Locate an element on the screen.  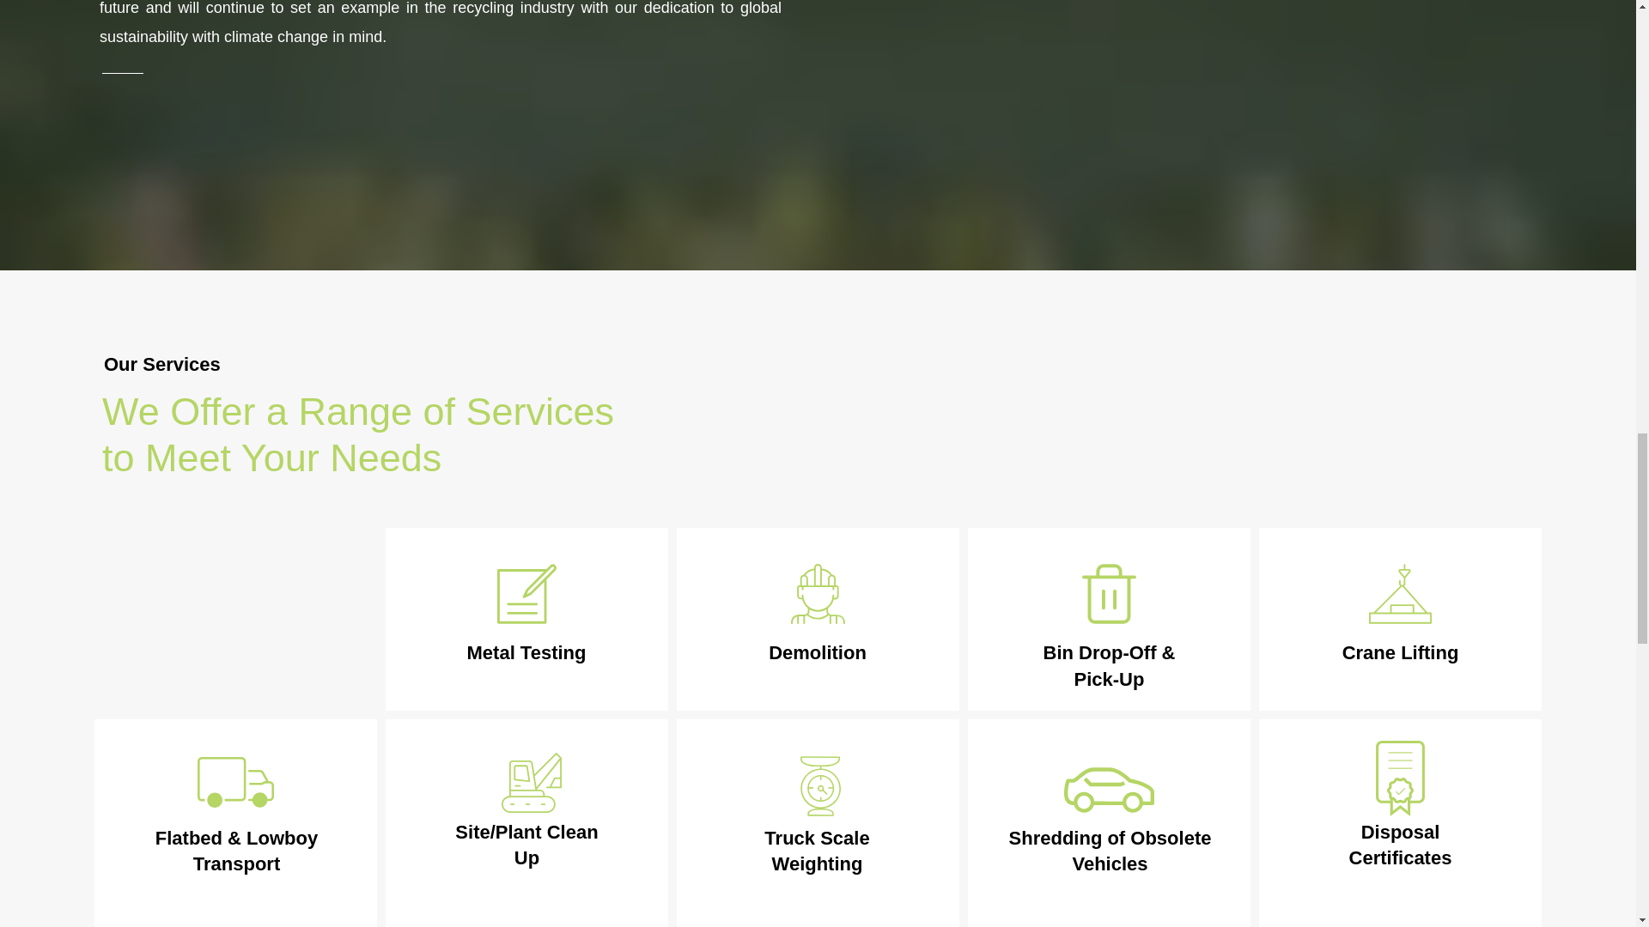
Crane Lifting is located at coordinates (1400, 652).